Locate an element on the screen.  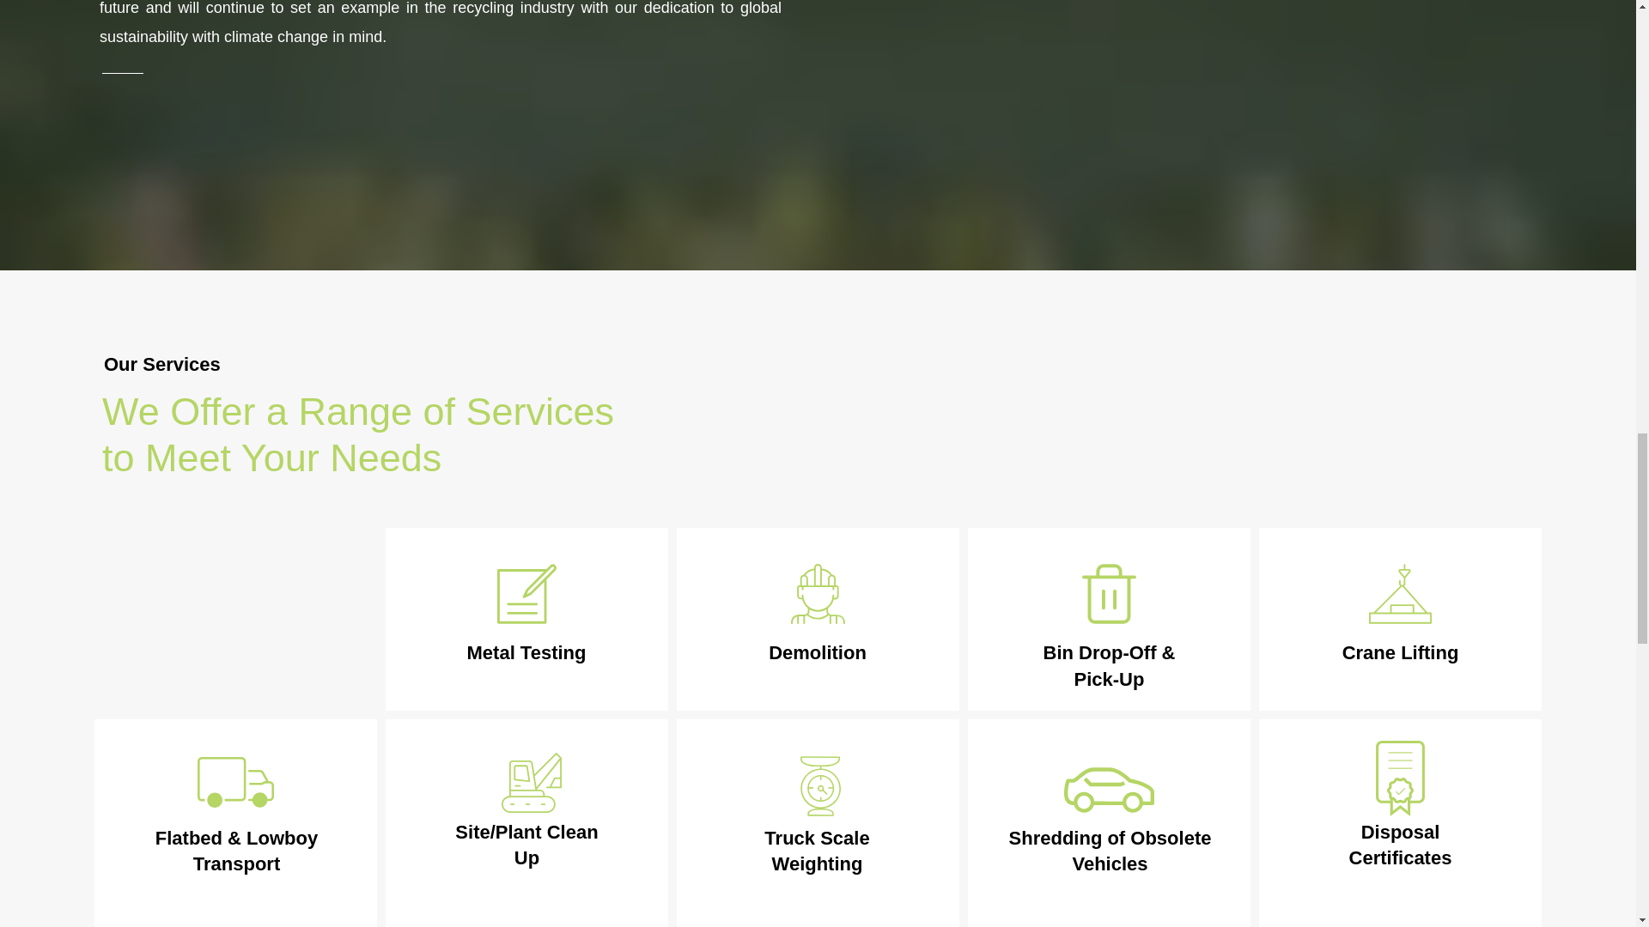
Crane Lifting is located at coordinates (1400, 652).